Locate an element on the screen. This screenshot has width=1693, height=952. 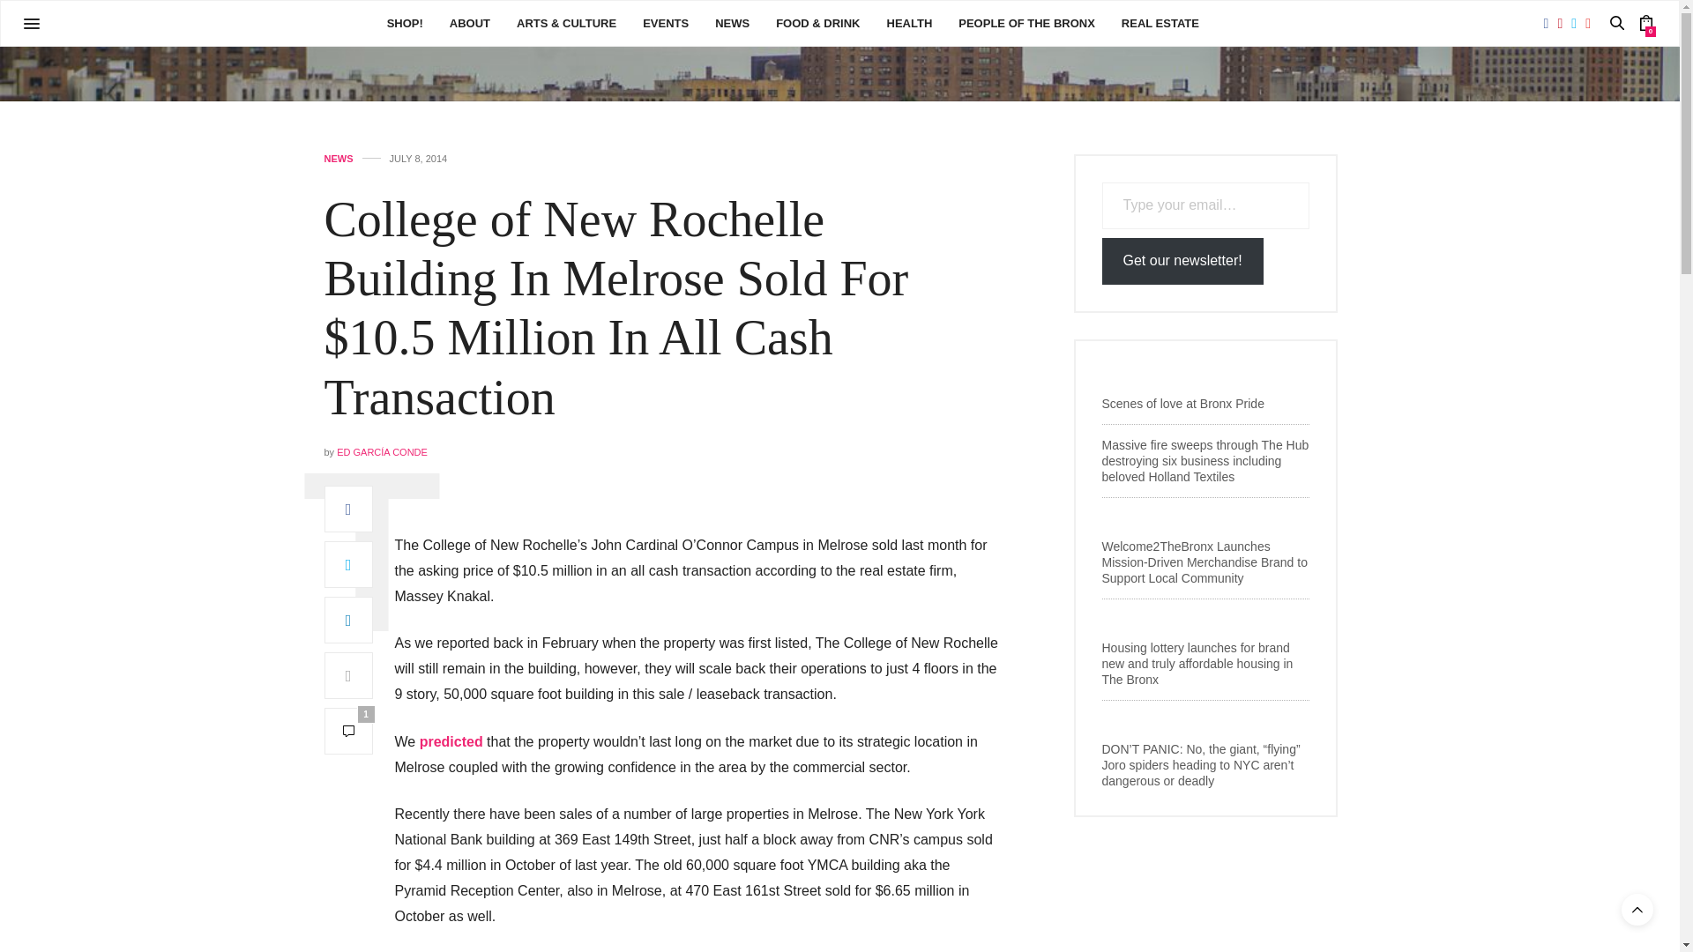
1 is located at coordinates (348, 732).